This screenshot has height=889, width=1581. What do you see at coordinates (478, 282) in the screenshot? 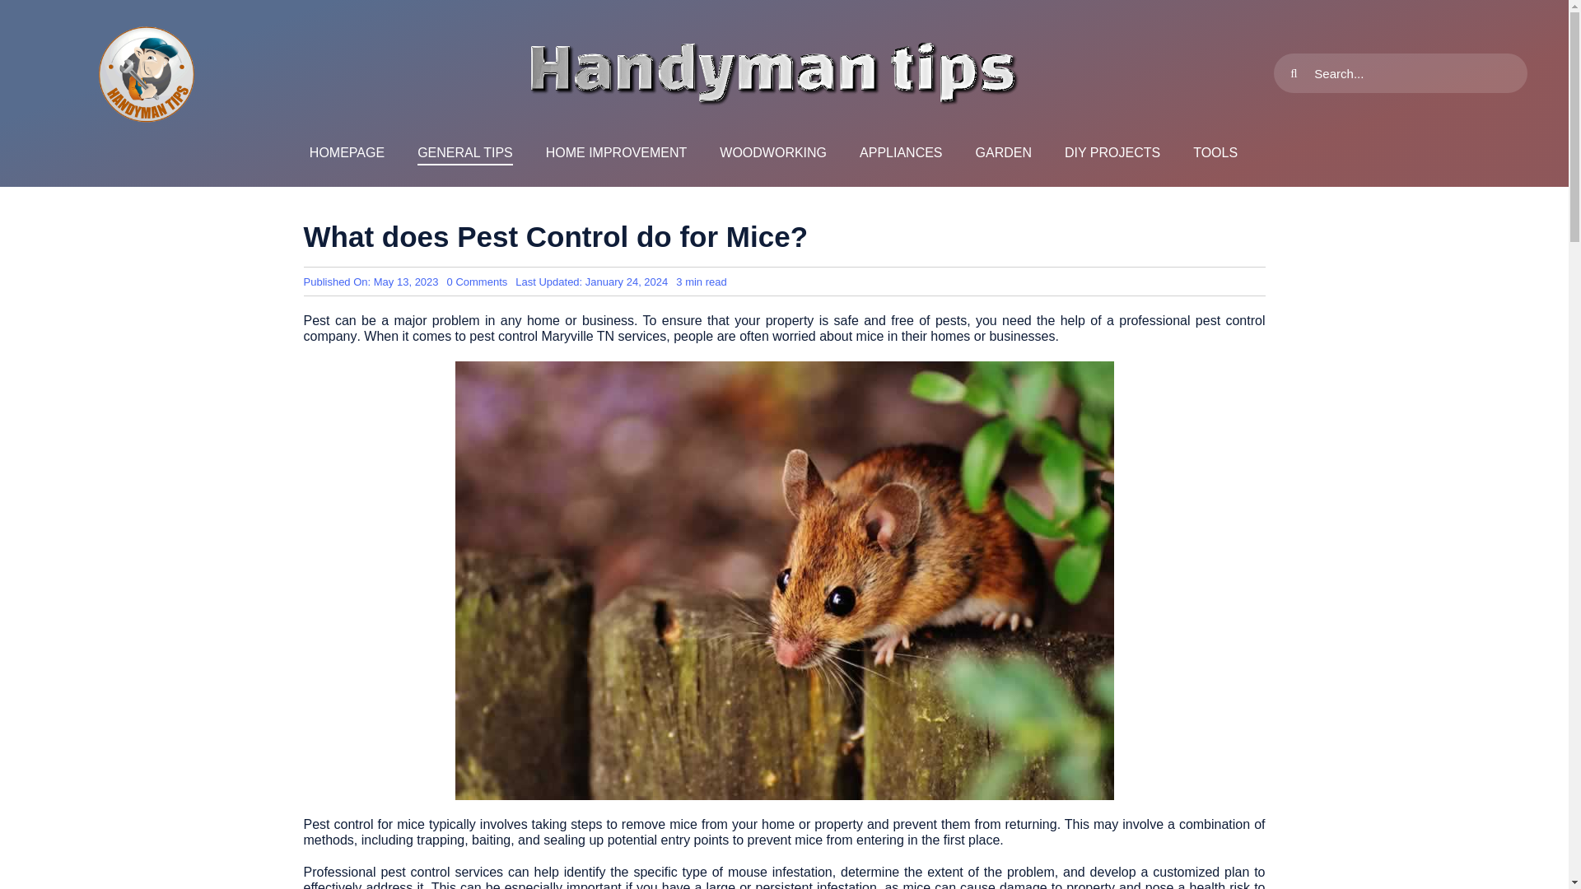
I see `HOME IMPROVEMENT` at bounding box center [478, 282].